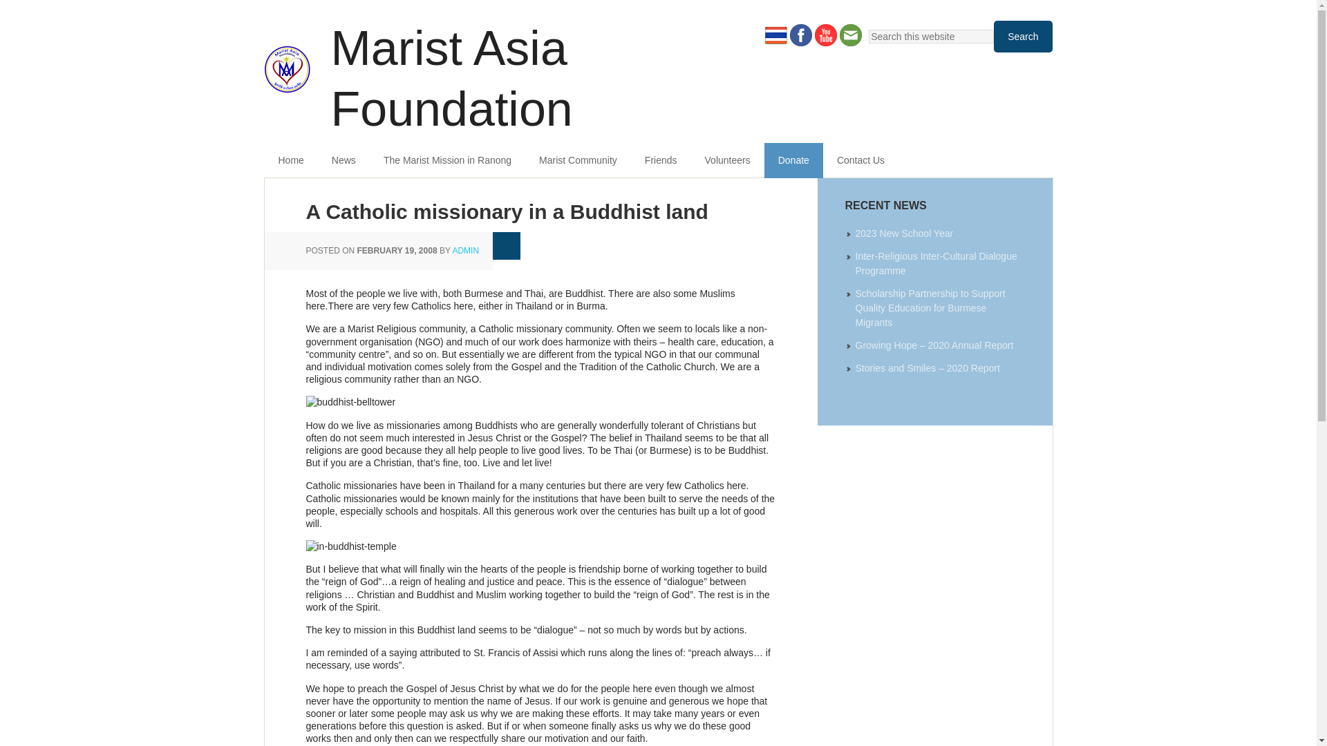 This screenshot has height=746, width=1327. I want to click on 2023 New School Year, so click(905, 233).